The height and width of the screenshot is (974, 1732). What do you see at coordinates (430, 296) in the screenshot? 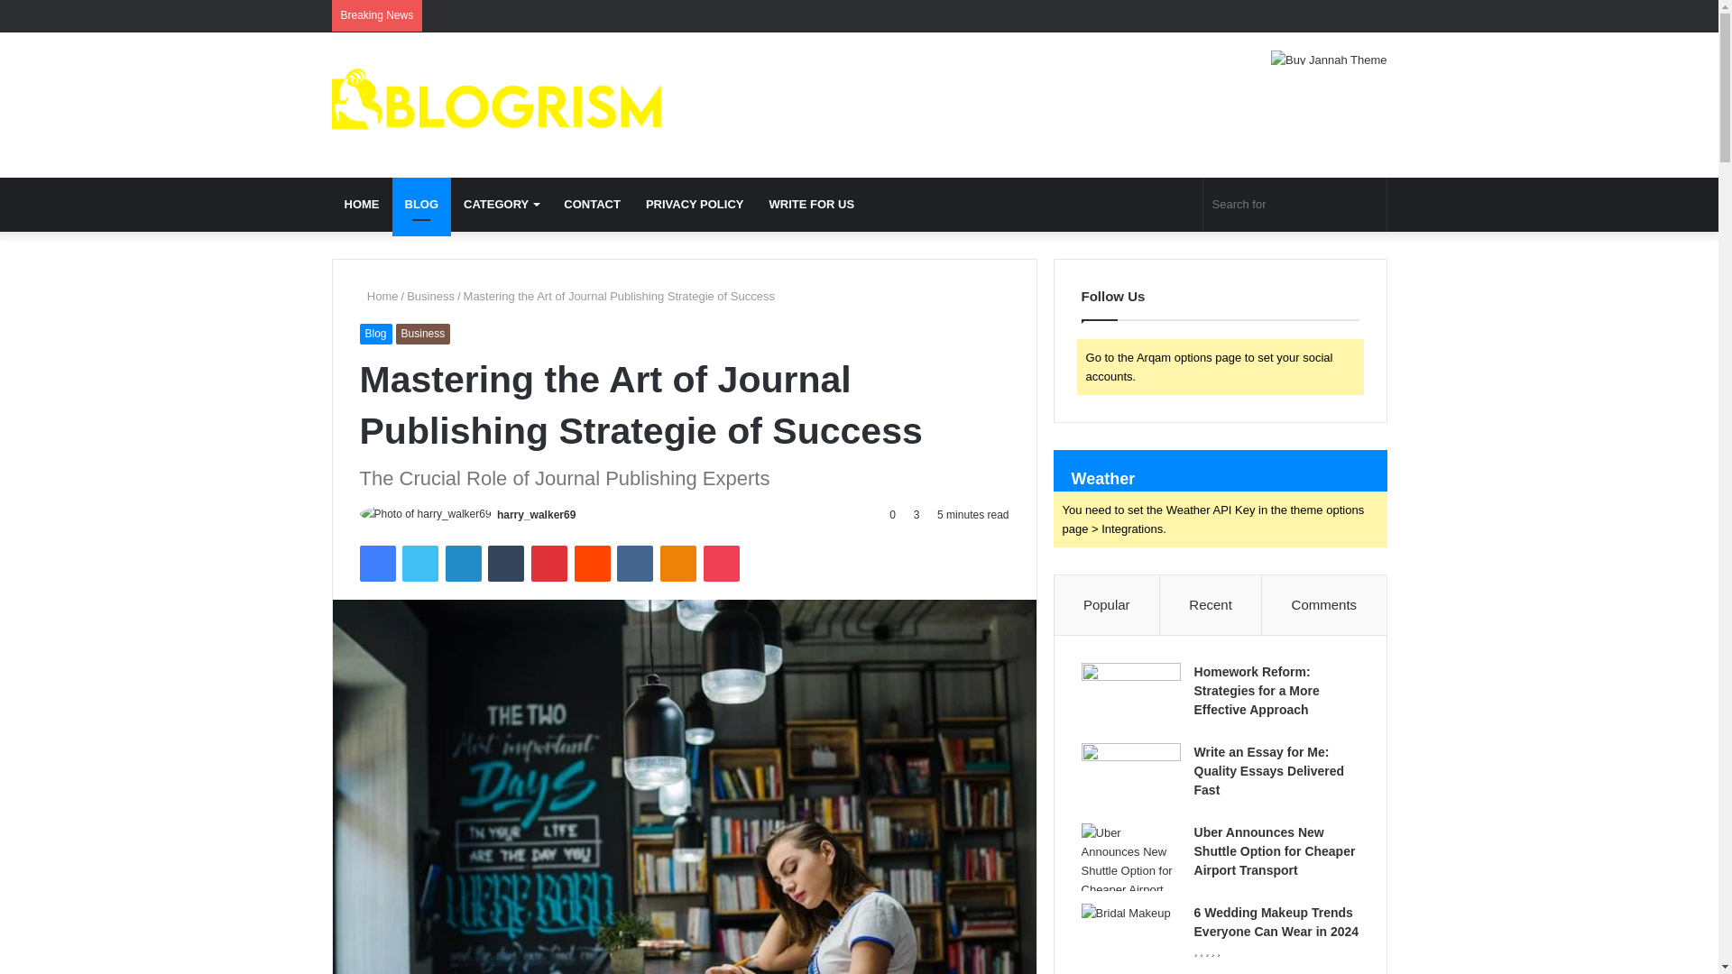
I see `Business` at bounding box center [430, 296].